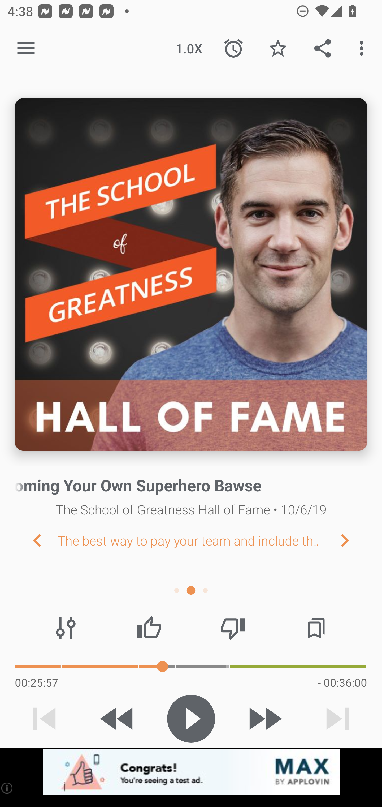  I want to click on (i), so click(7, 788).